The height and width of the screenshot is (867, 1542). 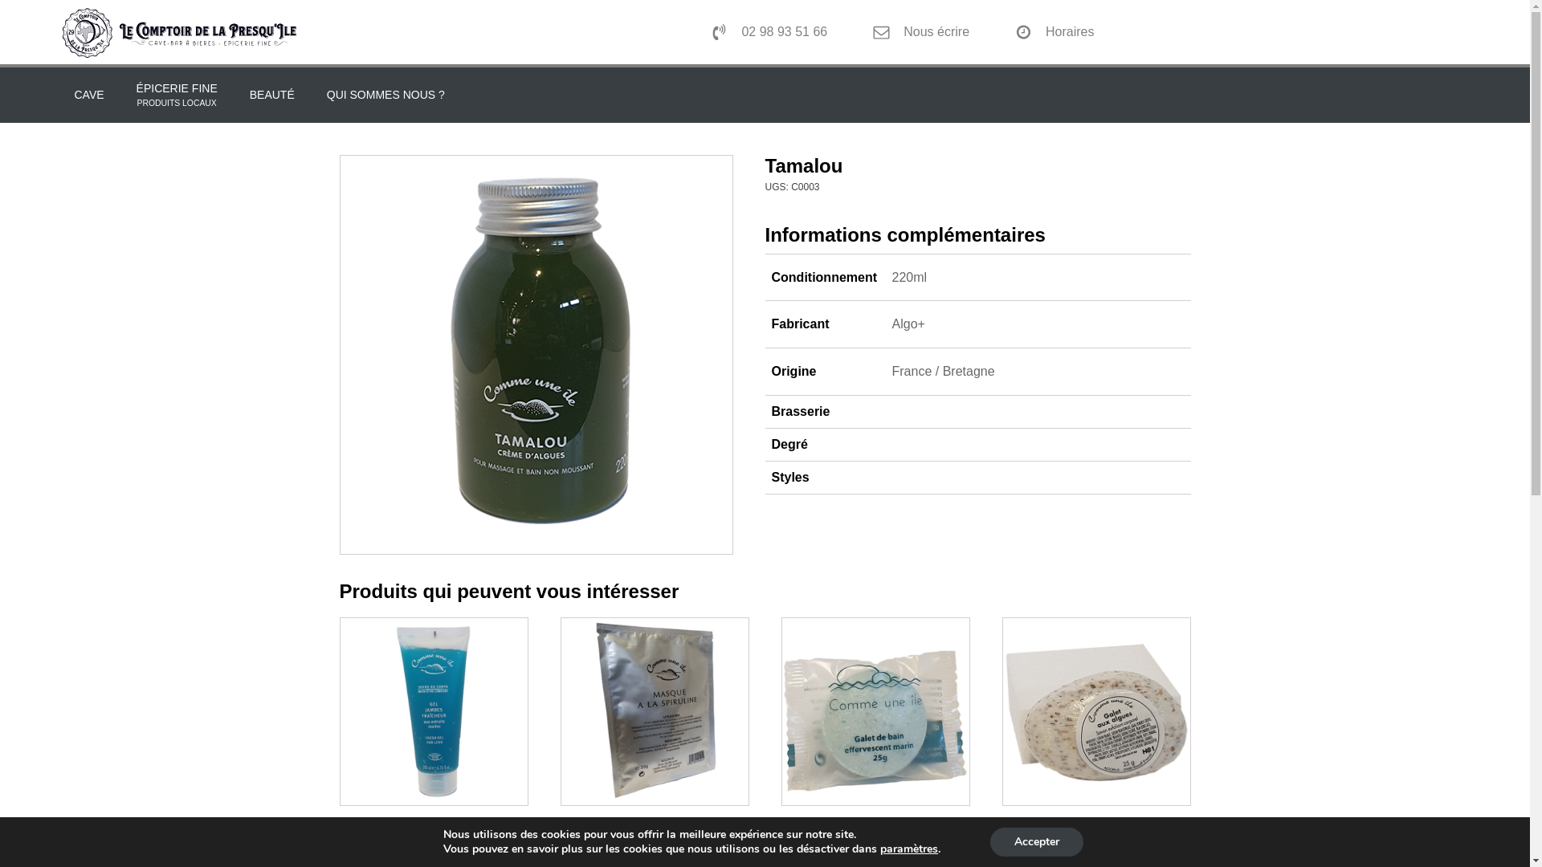 What do you see at coordinates (1037, 842) in the screenshot?
I see `Accepter` at bounding box center [1037, 842].